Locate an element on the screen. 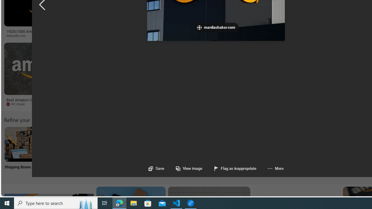  Amazon Clip Art Clip Art is located at coordinates (99, 152).